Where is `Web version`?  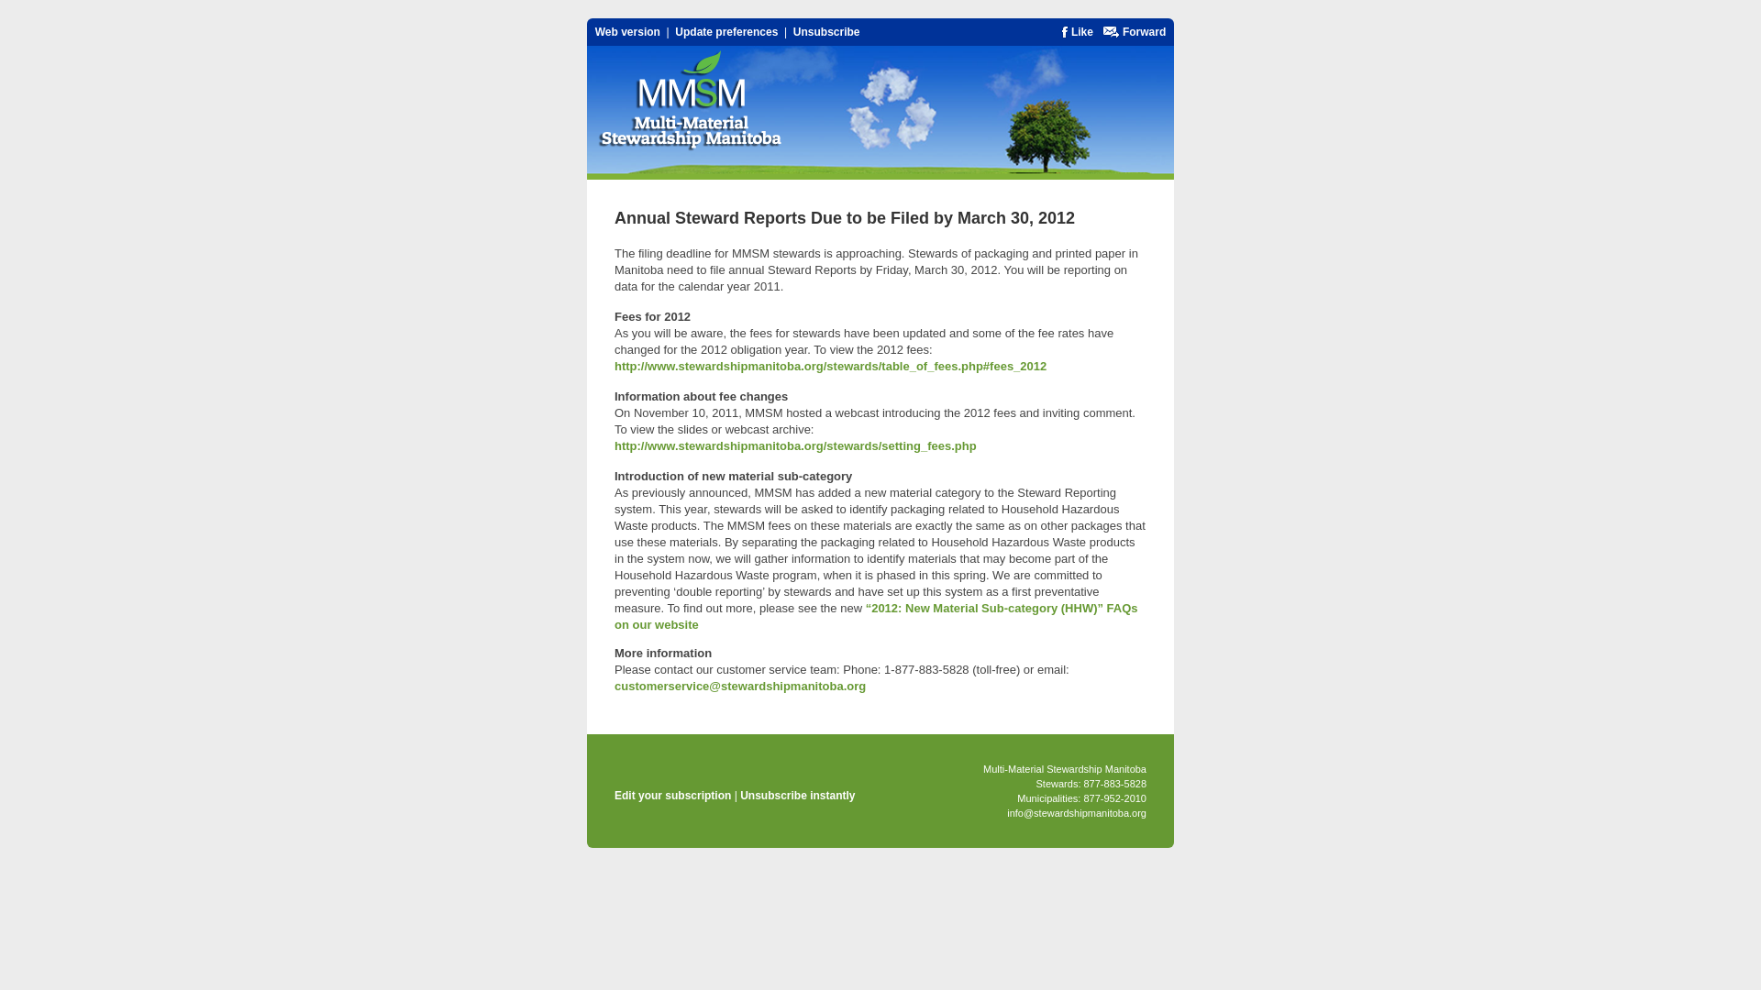 Web version is located at coordinates (627, 32).